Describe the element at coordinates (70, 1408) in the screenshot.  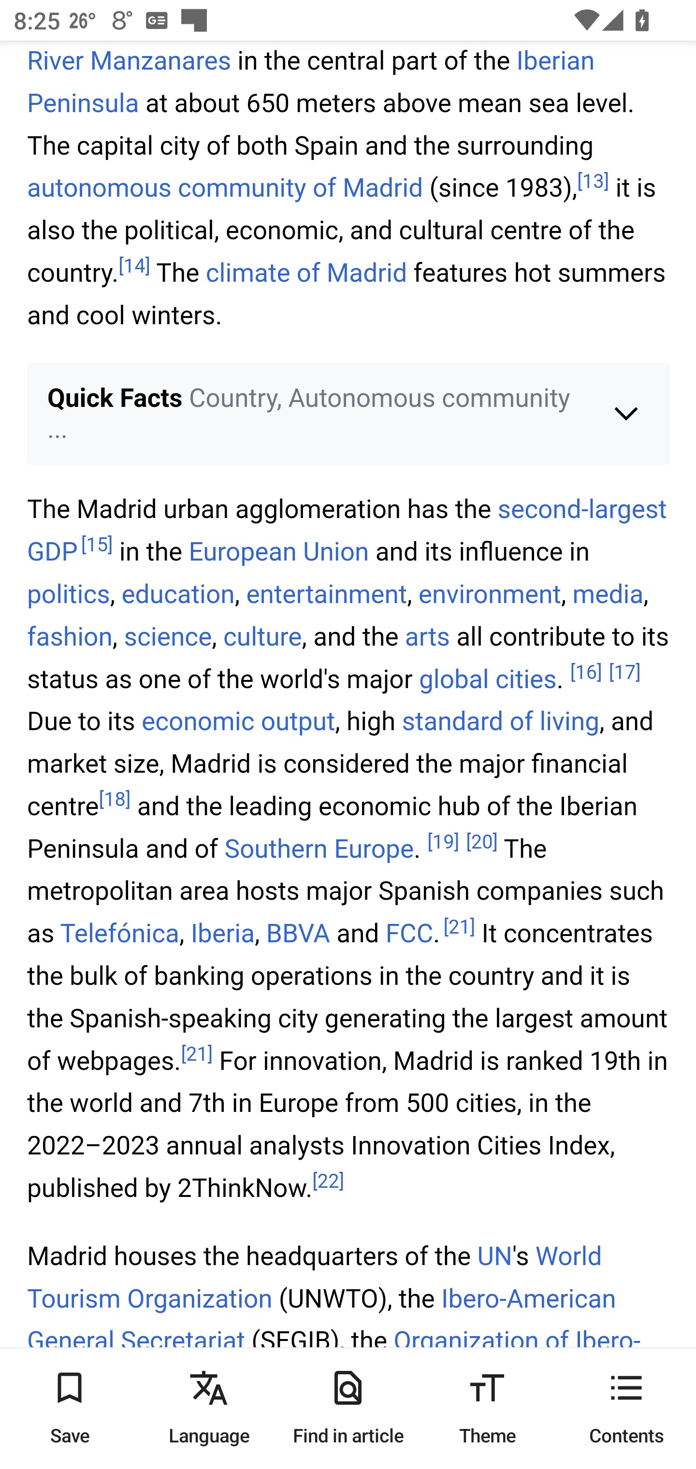
I see `Save` at that location.